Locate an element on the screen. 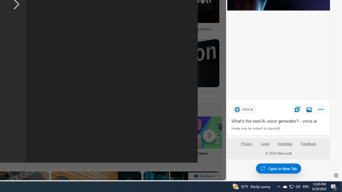 The width and height of the screenshot is (342, 192). 3d illustration of amazon logo 18779928 PNG is located at coordinates (99, 30).